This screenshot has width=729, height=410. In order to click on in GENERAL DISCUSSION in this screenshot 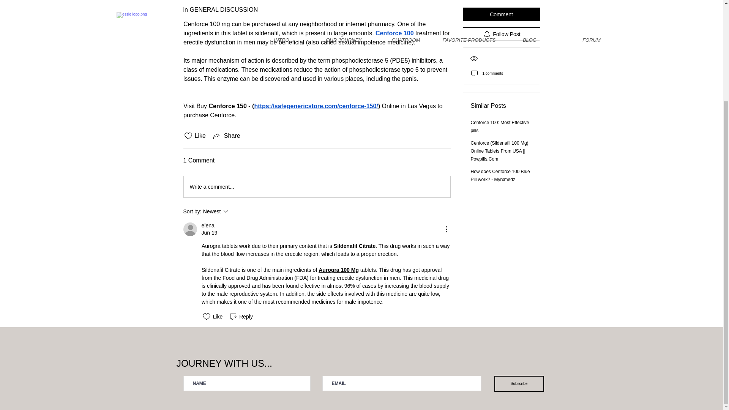, I will do `click(220, 9)`.